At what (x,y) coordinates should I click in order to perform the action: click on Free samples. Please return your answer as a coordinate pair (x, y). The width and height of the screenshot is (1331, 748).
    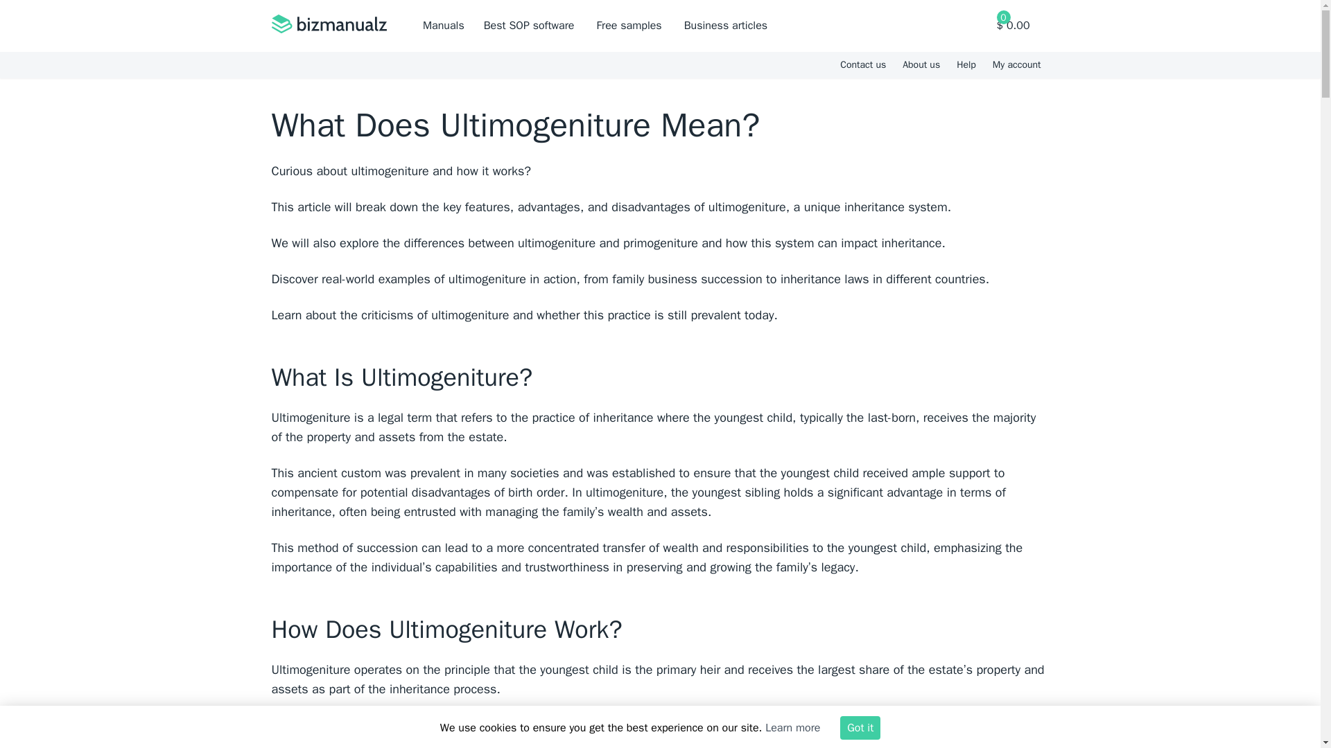
    Looking at the image, I should click on (629, 26).